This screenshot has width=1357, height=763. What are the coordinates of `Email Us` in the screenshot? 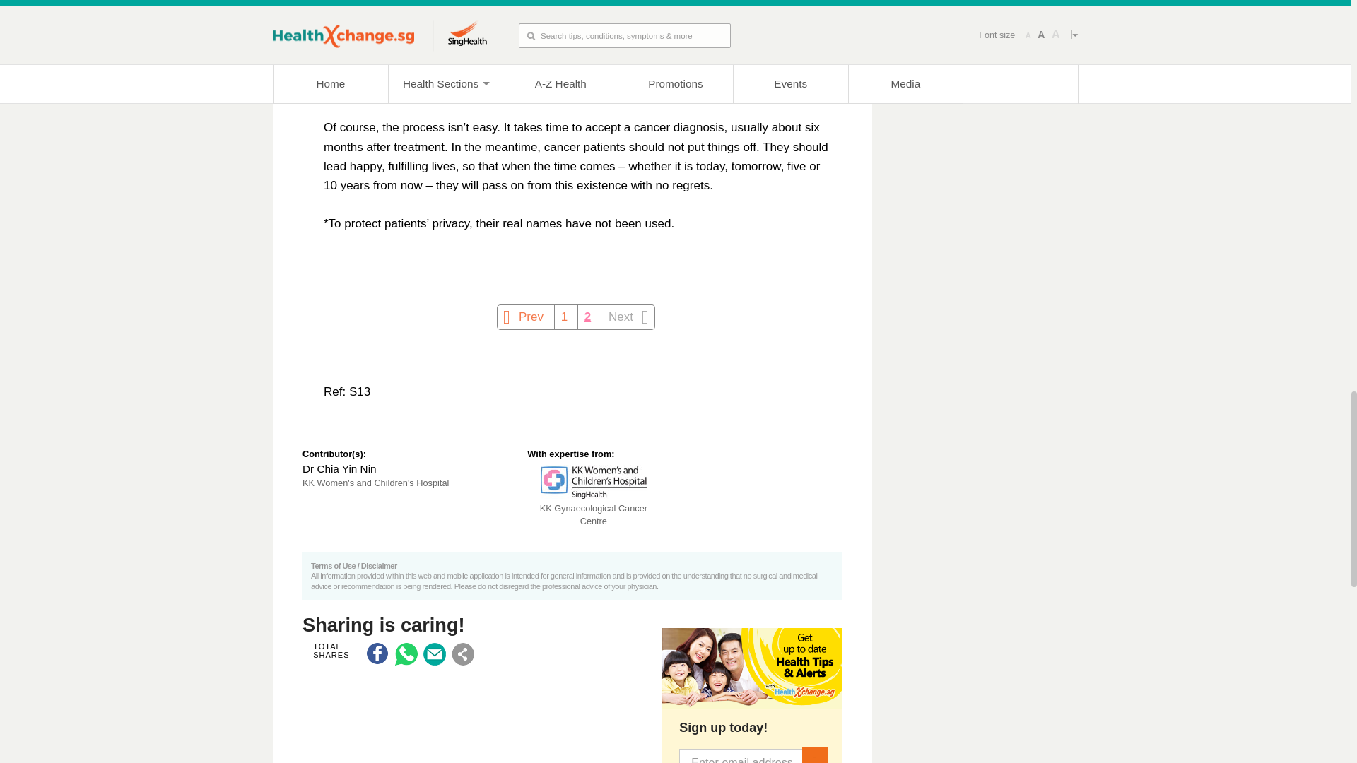 It's located at (435, 654).